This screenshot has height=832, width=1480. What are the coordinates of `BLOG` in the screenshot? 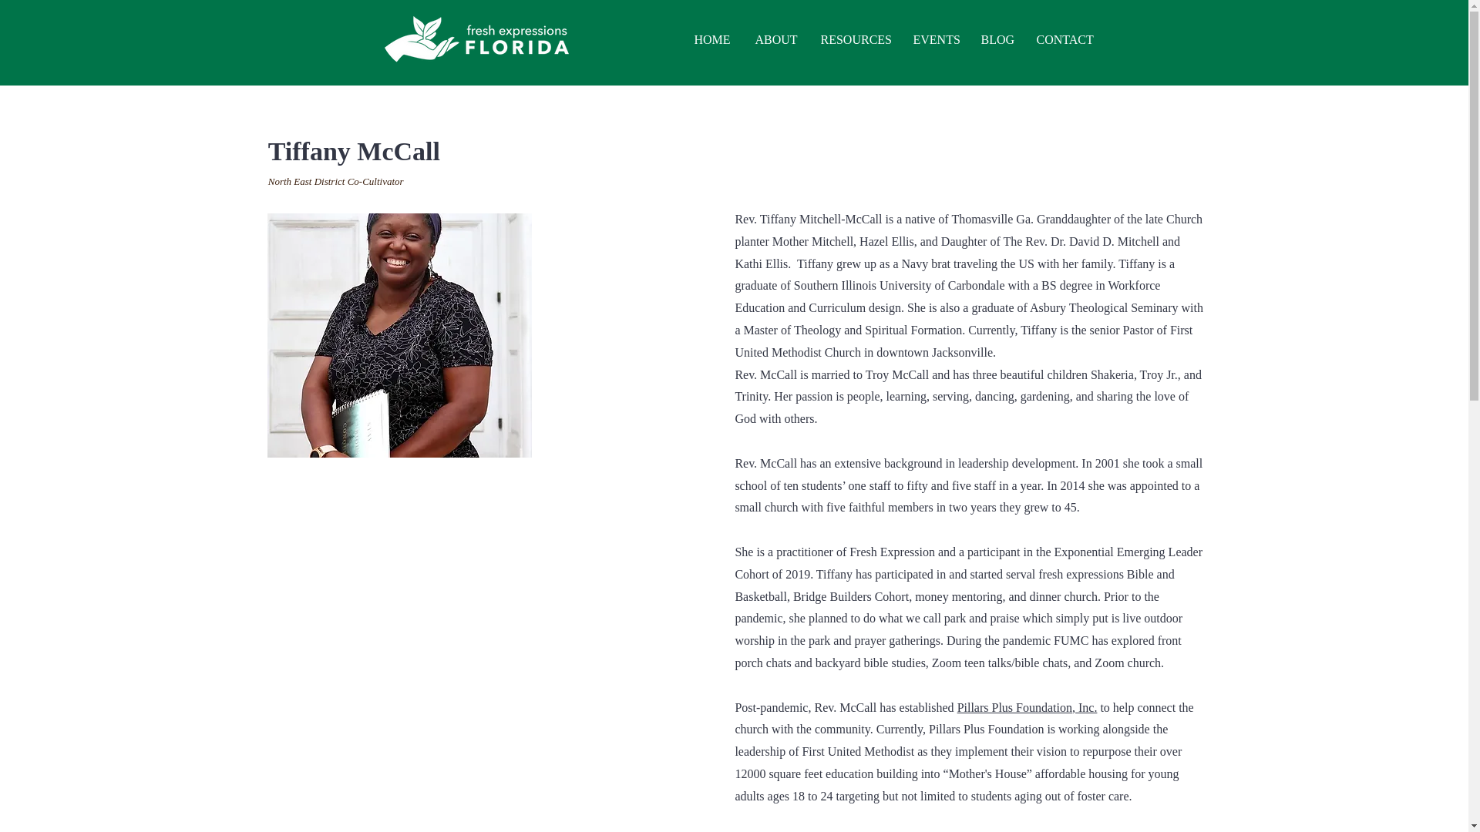 It's located at (997, 39).